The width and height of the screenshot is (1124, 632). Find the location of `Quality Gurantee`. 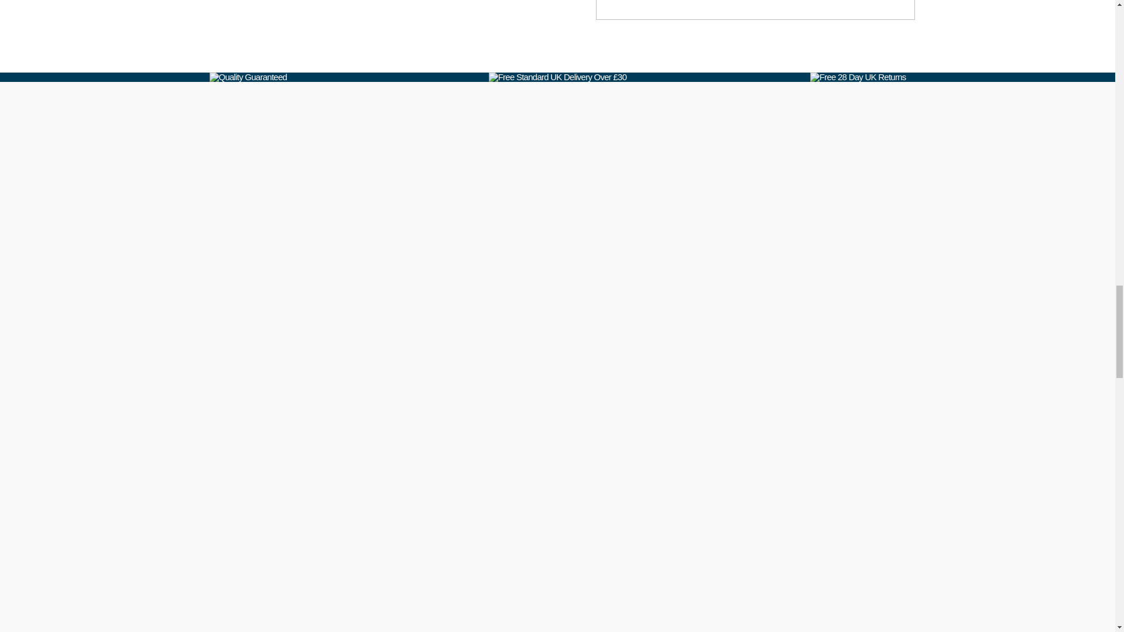

Quality Gurantee is located at coordinates (253, 77).